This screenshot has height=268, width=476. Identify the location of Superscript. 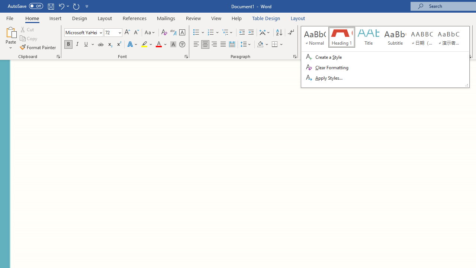
(119, 45).